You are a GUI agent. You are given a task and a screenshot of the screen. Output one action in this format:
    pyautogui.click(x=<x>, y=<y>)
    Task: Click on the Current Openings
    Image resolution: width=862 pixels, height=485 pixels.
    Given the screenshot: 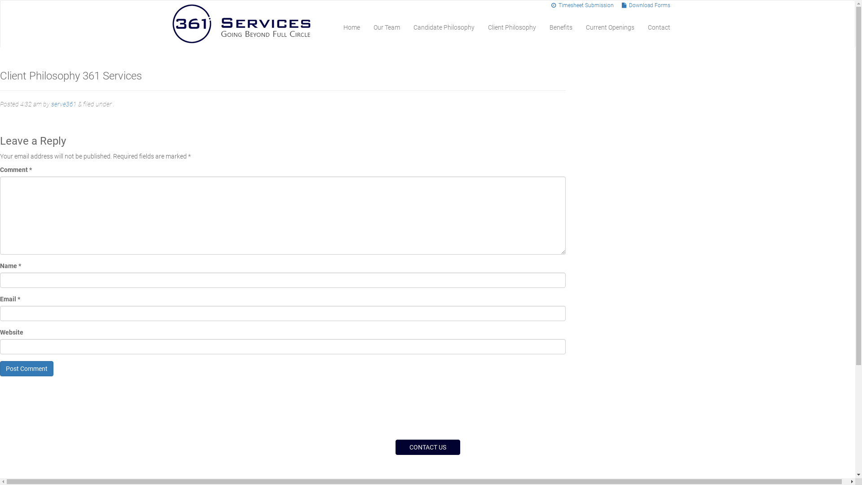 What is the action you would take?
    pyautogui.click(x=610, y=27)
    